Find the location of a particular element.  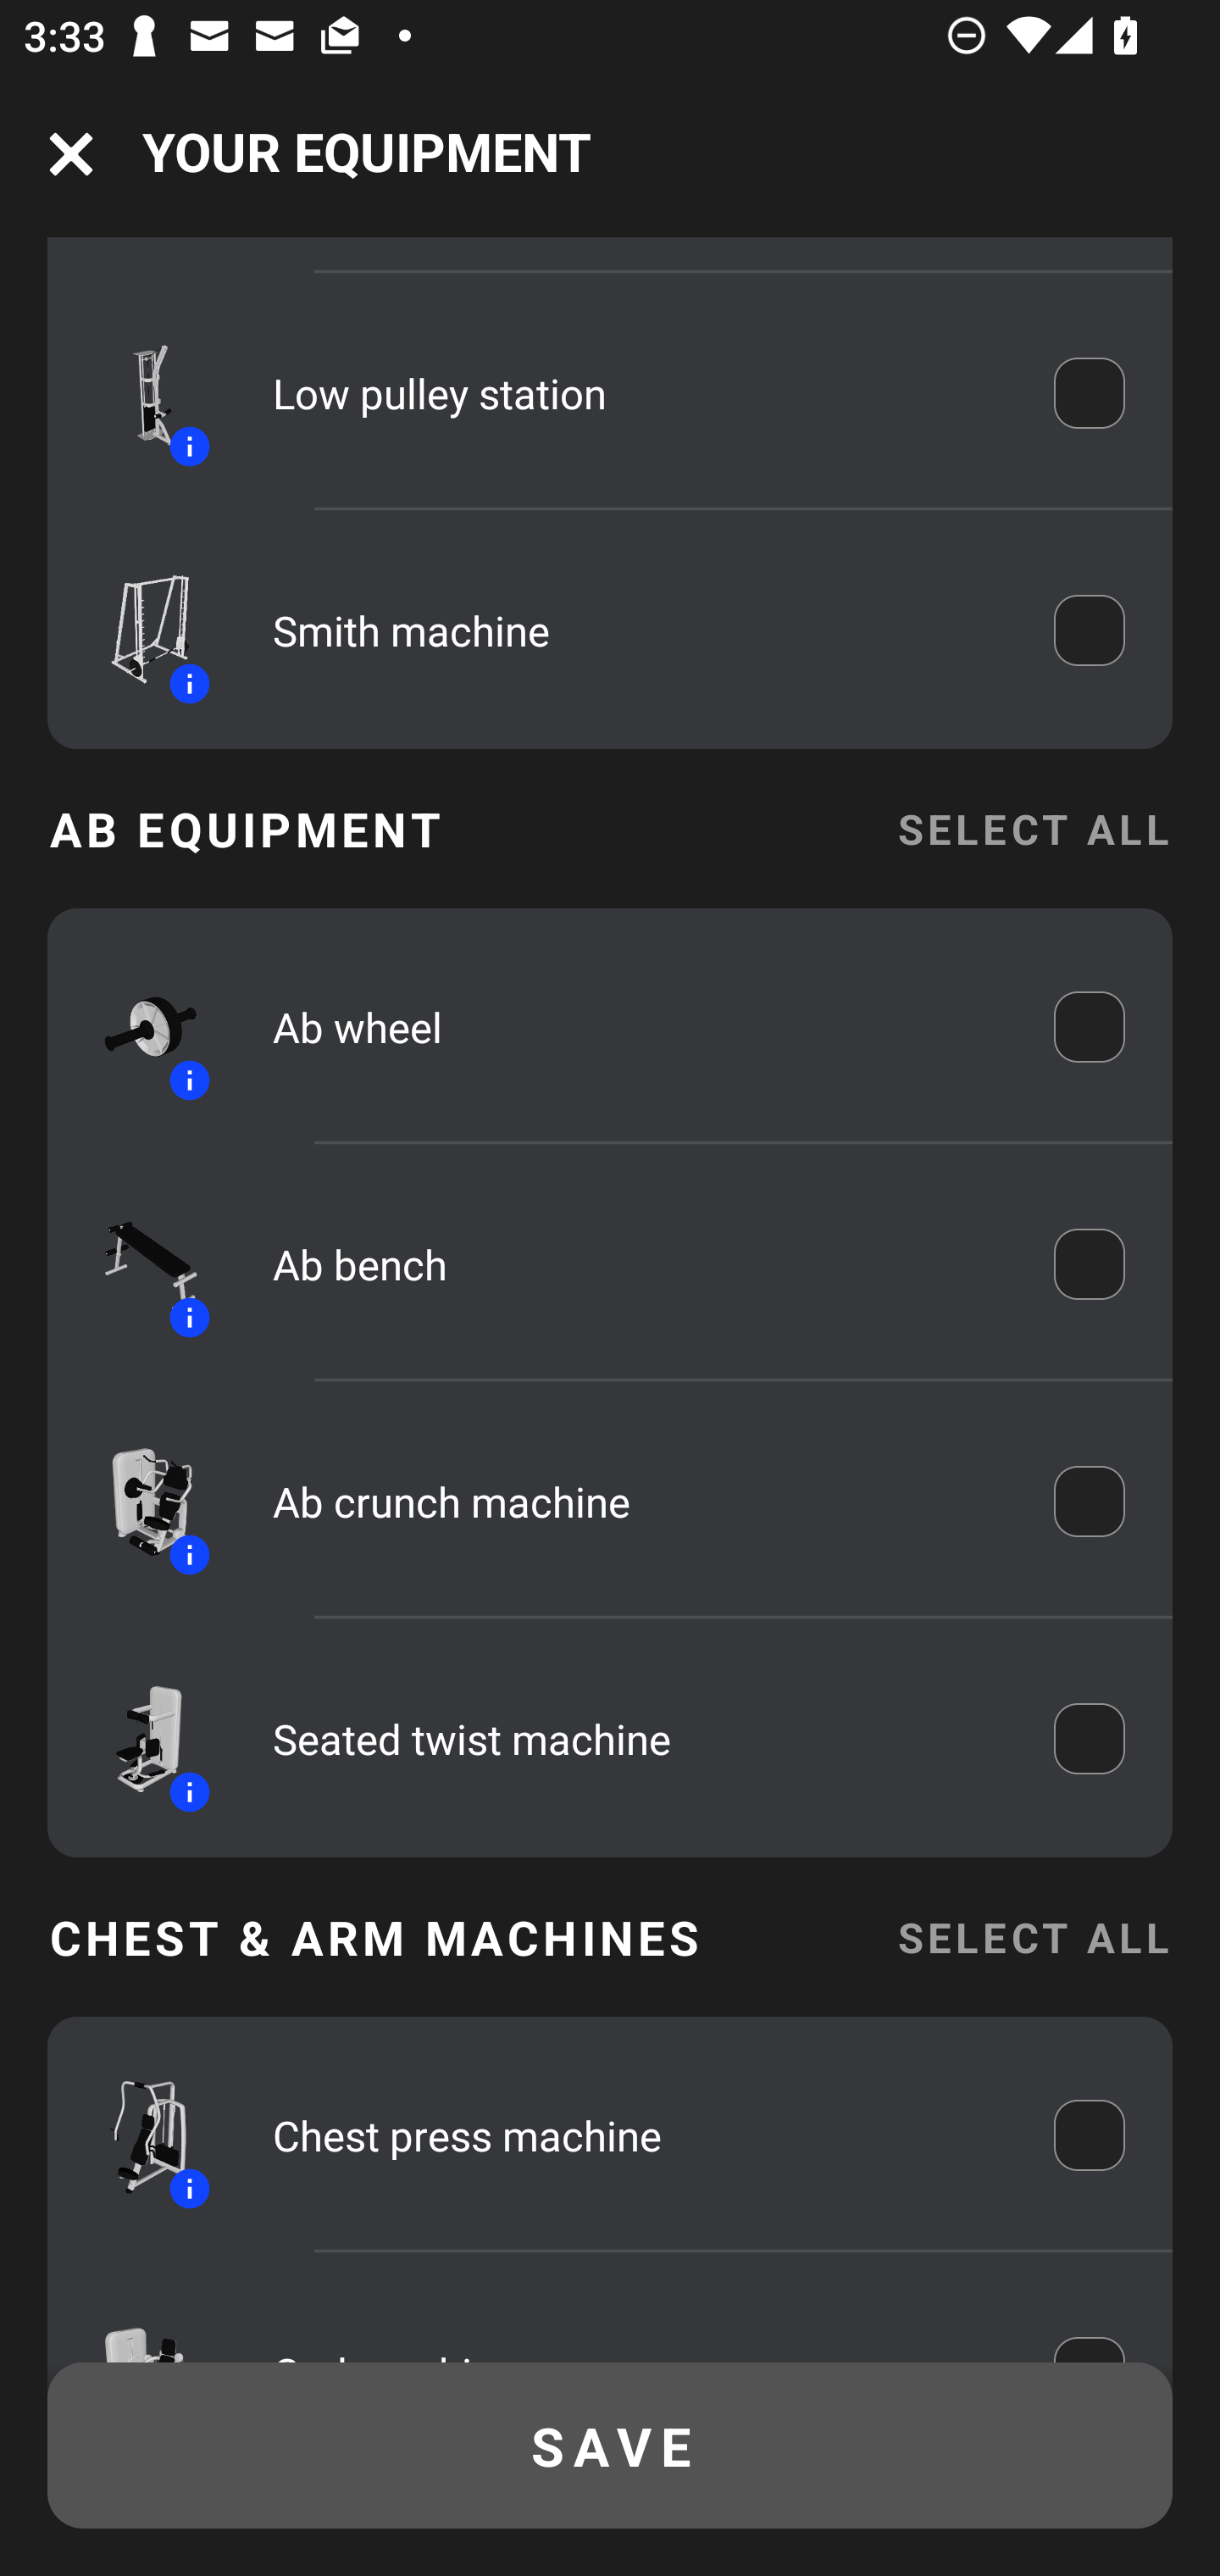

Equipment icon Information icon is located at coordinates (136, 1500).